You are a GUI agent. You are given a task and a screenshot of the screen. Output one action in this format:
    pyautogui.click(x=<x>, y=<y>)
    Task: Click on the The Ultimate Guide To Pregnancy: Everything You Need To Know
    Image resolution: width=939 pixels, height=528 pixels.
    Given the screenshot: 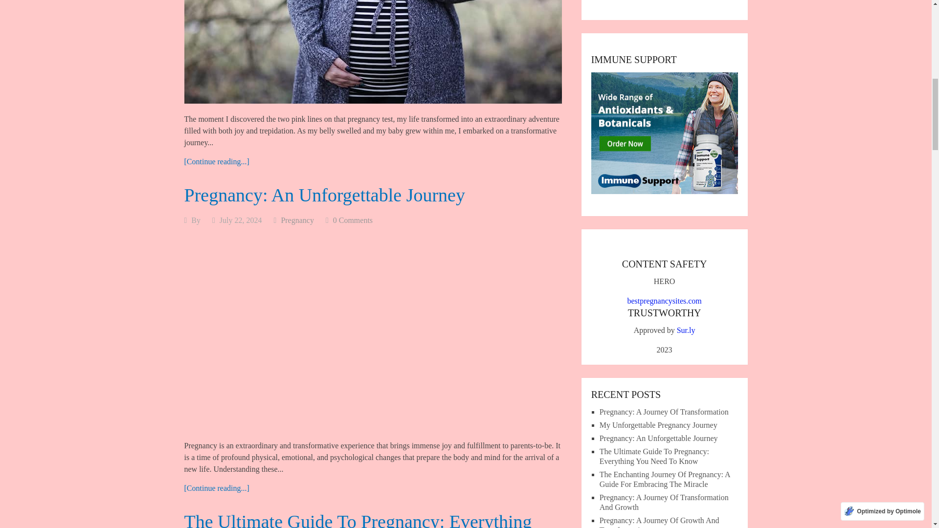 What is the action you would take?
    pyautogui.click(x=358, y=520)
    